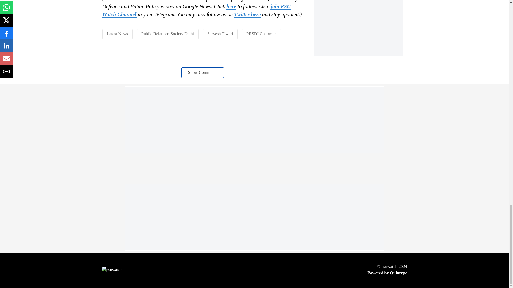 This screenshot has width=513, height=288. I want to click on join PSU Watch Channel, so click(196, 10).